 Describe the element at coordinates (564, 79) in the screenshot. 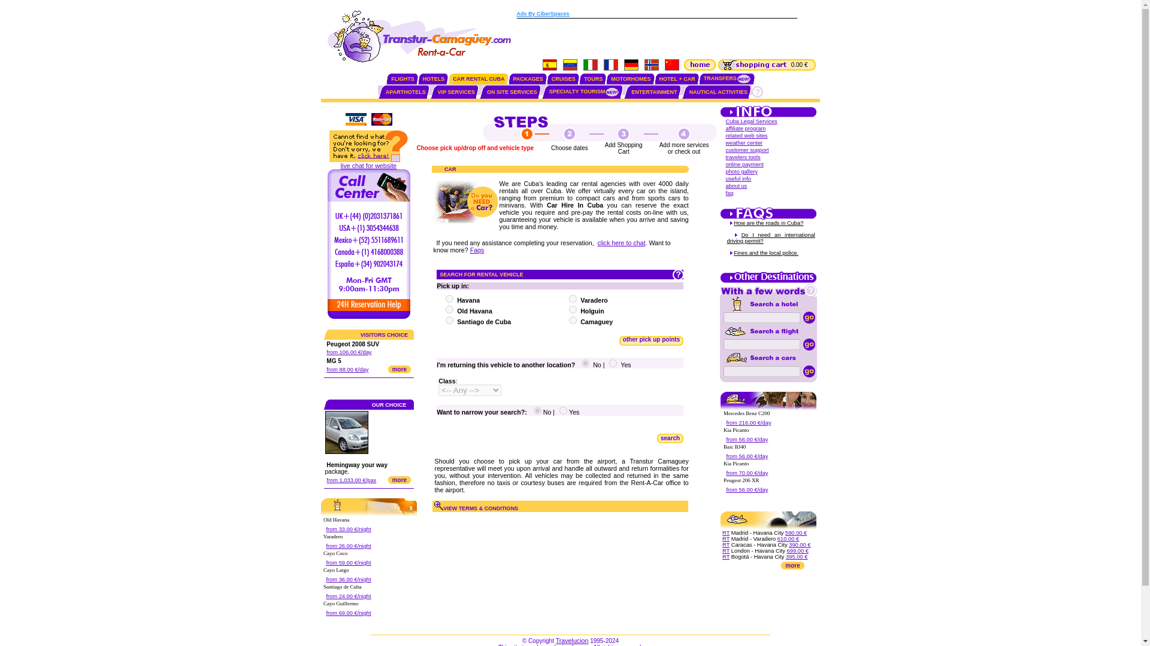

I see `CRUISES` at that location.